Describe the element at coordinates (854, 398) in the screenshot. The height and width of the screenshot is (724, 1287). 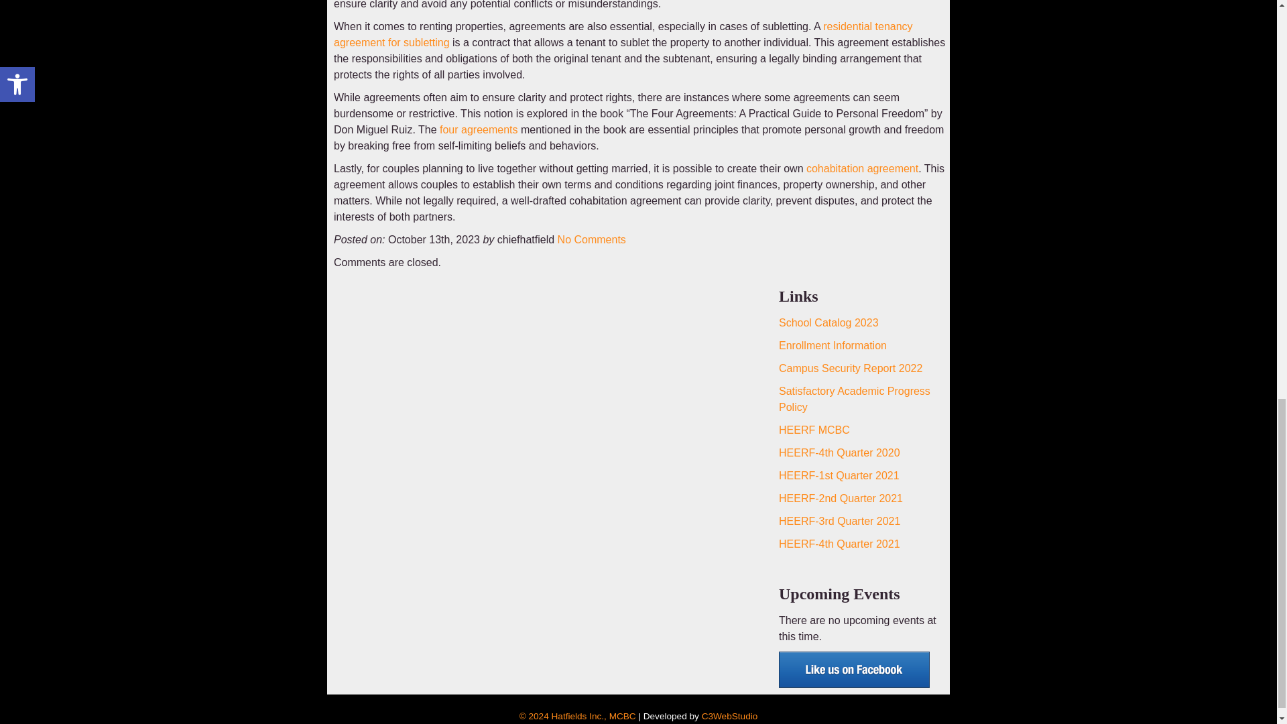
I see `Satisfactory Academic Progress Policy` at that location.